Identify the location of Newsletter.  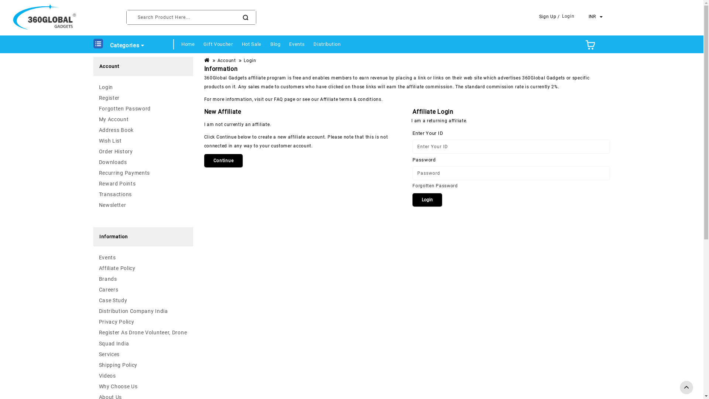
(143, 205).